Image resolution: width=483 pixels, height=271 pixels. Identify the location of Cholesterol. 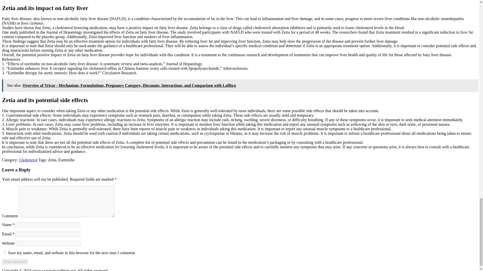
(28, 160).